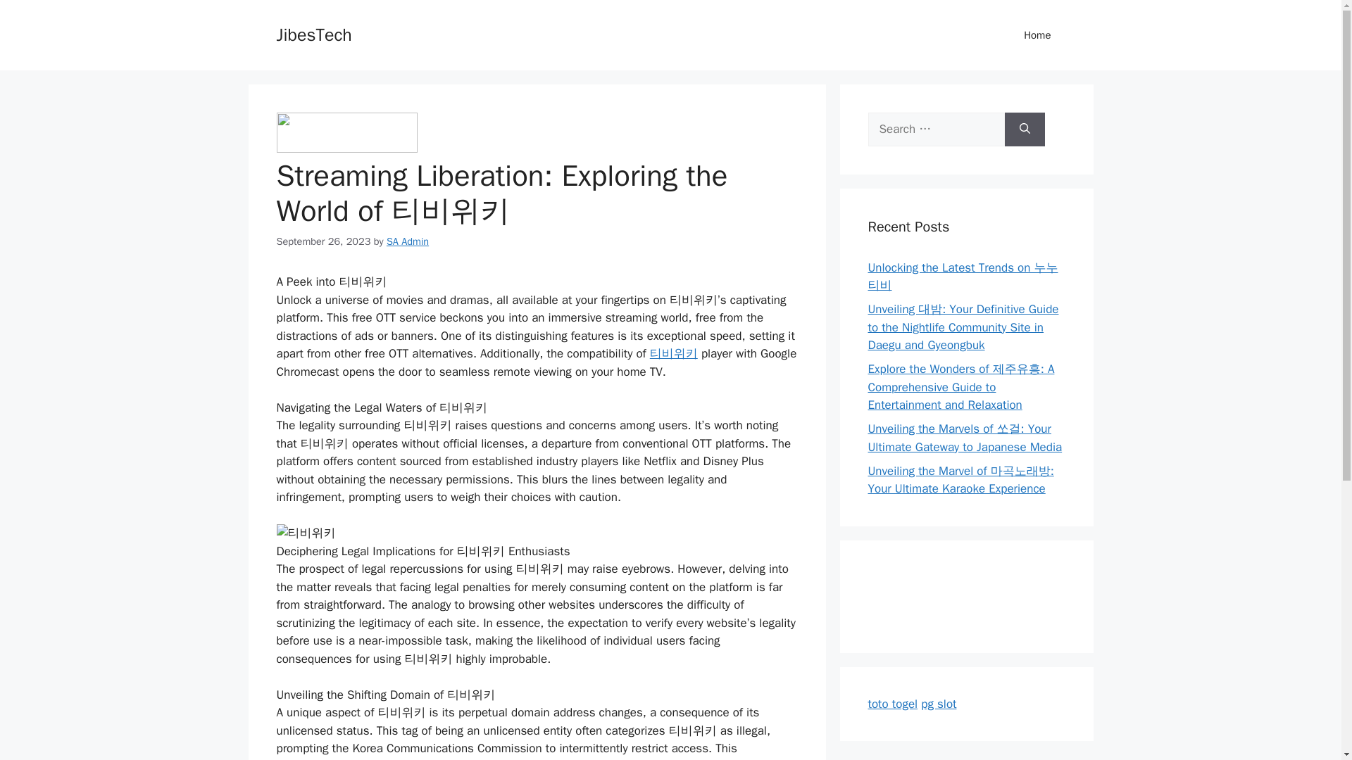  I want to click on JibesTech, so click(313, 34).